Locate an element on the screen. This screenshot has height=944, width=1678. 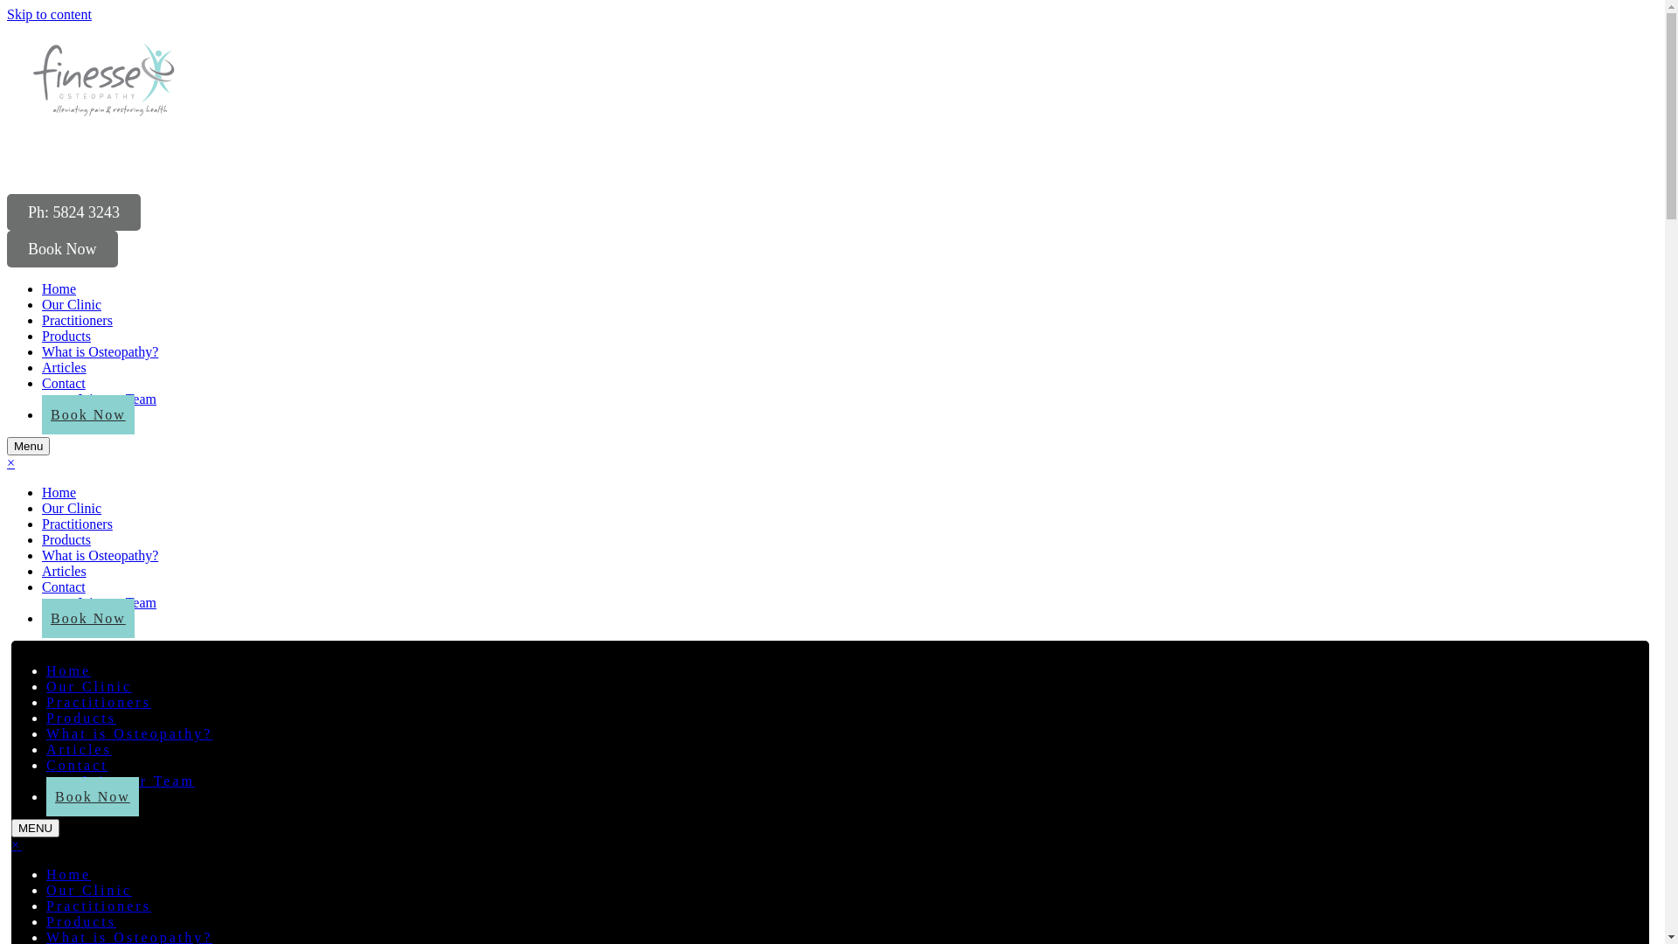
Practitioners is located at coordinates (99, 906).